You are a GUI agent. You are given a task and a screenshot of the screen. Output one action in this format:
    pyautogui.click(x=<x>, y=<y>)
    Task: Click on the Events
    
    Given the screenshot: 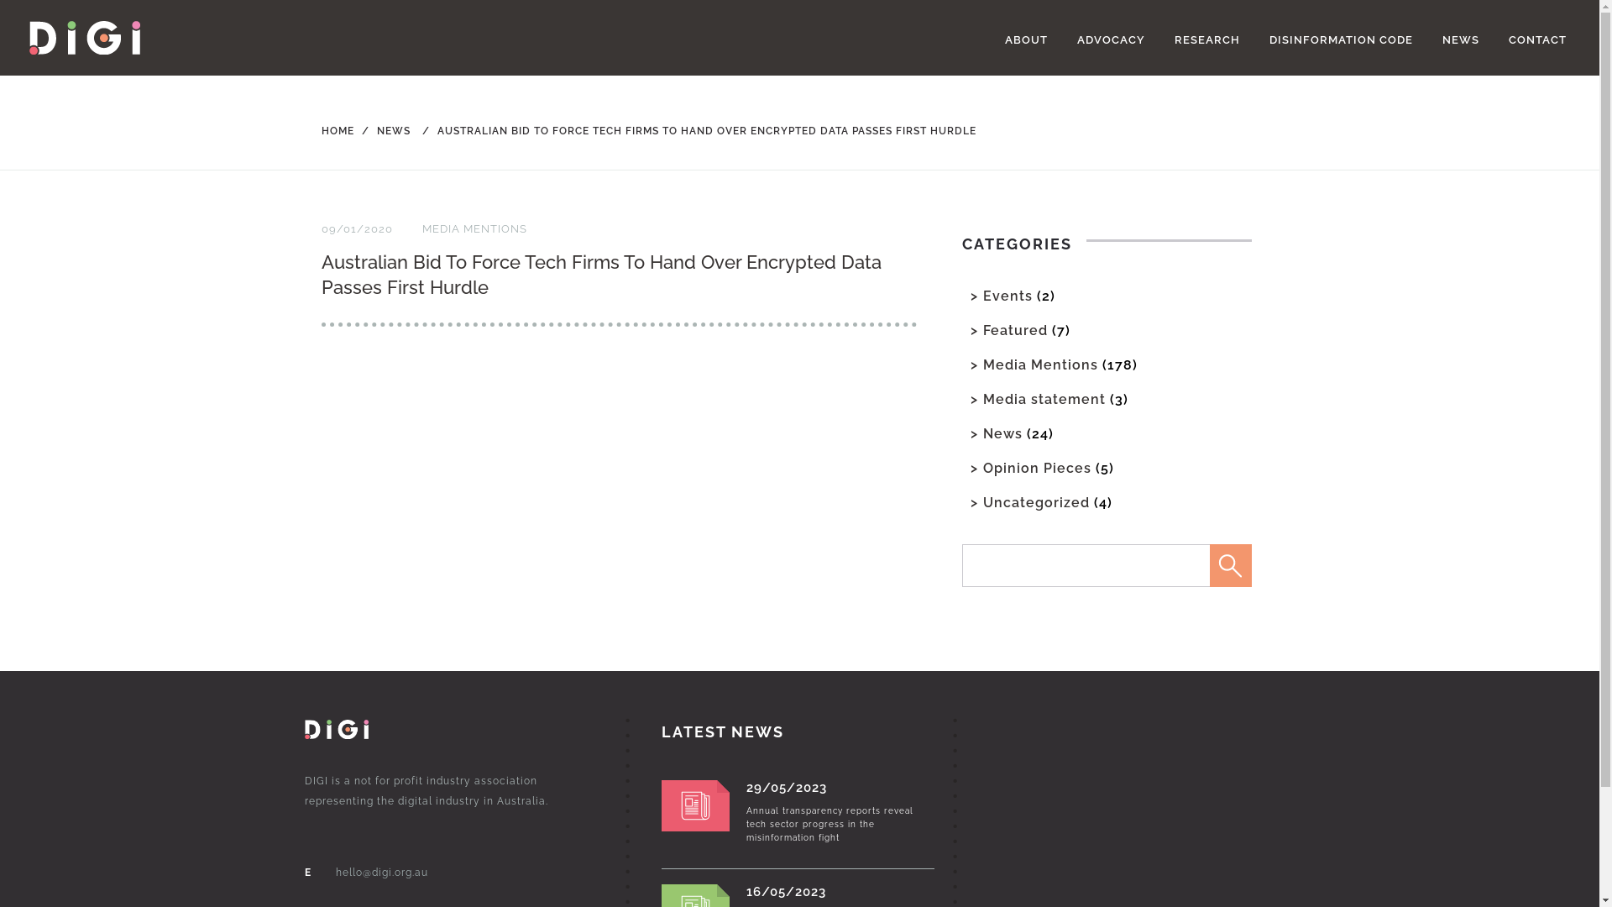 What is the action you would take?
    pyautogui.click(x=1007, y=296)
    